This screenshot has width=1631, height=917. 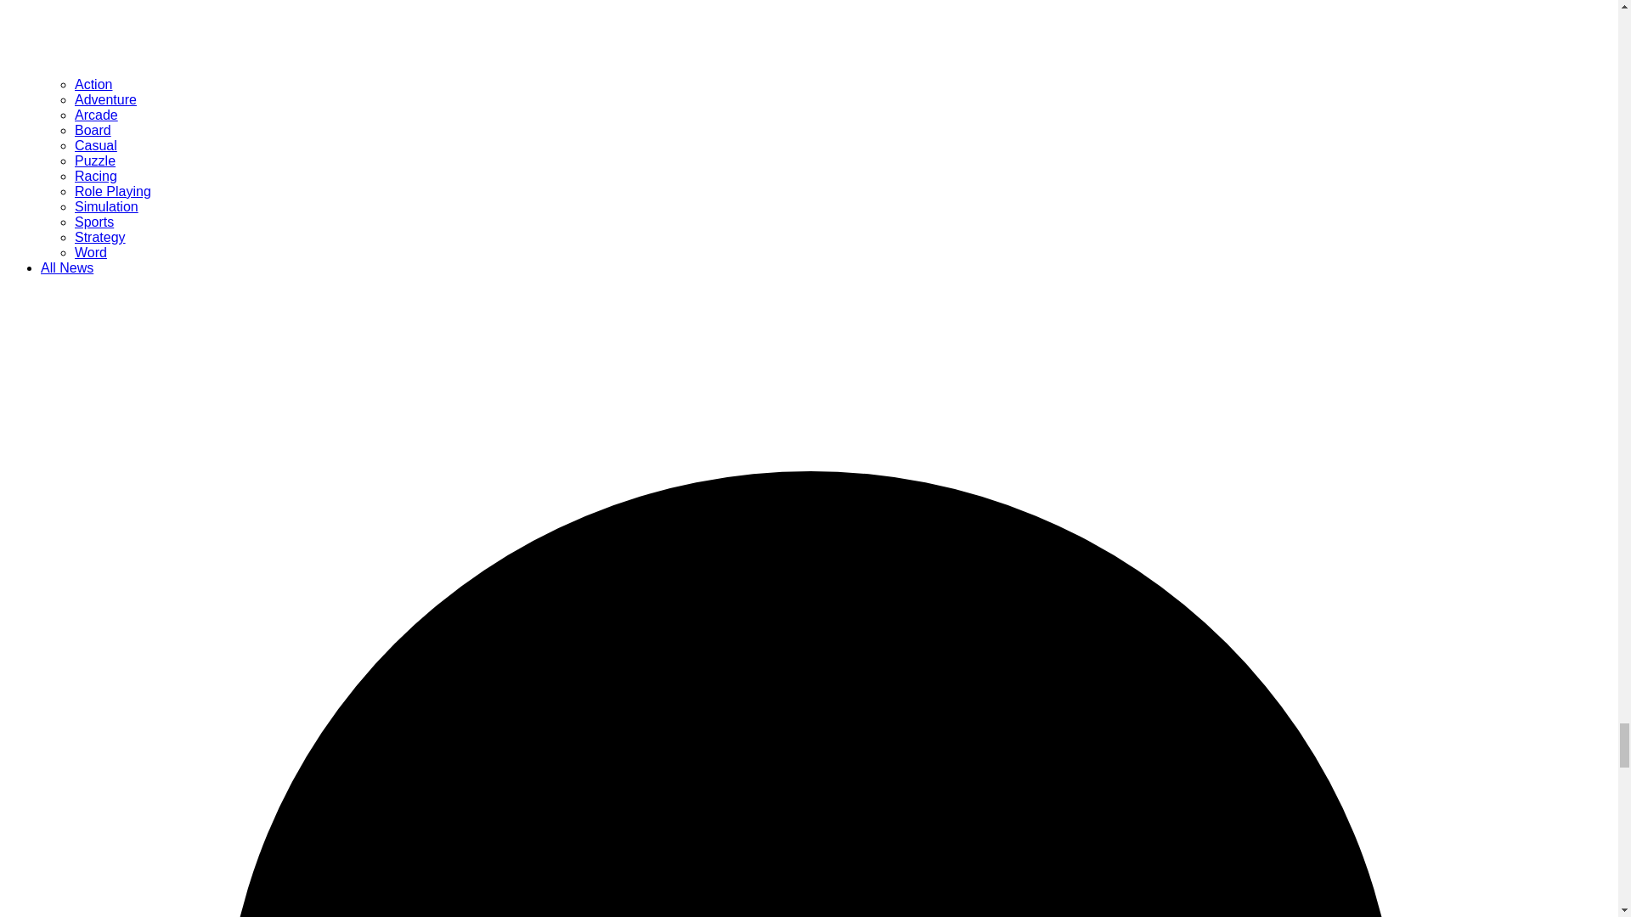 What do you see at coordinates (95, 160) in the screenshot?
I see `Puzzle` at bounding box center [95, 160].